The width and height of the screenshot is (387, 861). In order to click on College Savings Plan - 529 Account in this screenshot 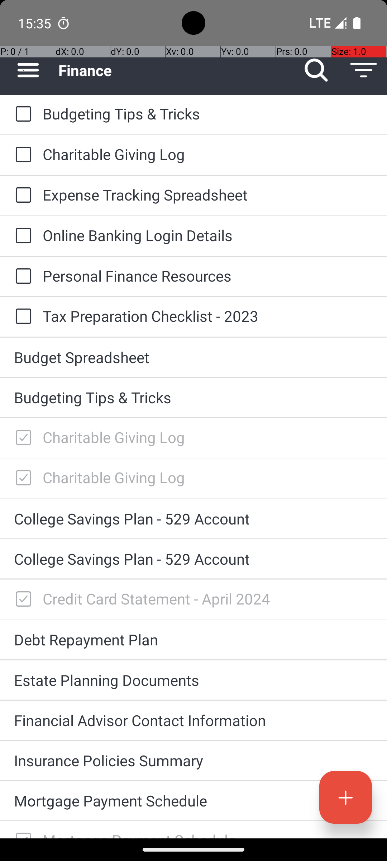, I will do `click(193, 519)`.